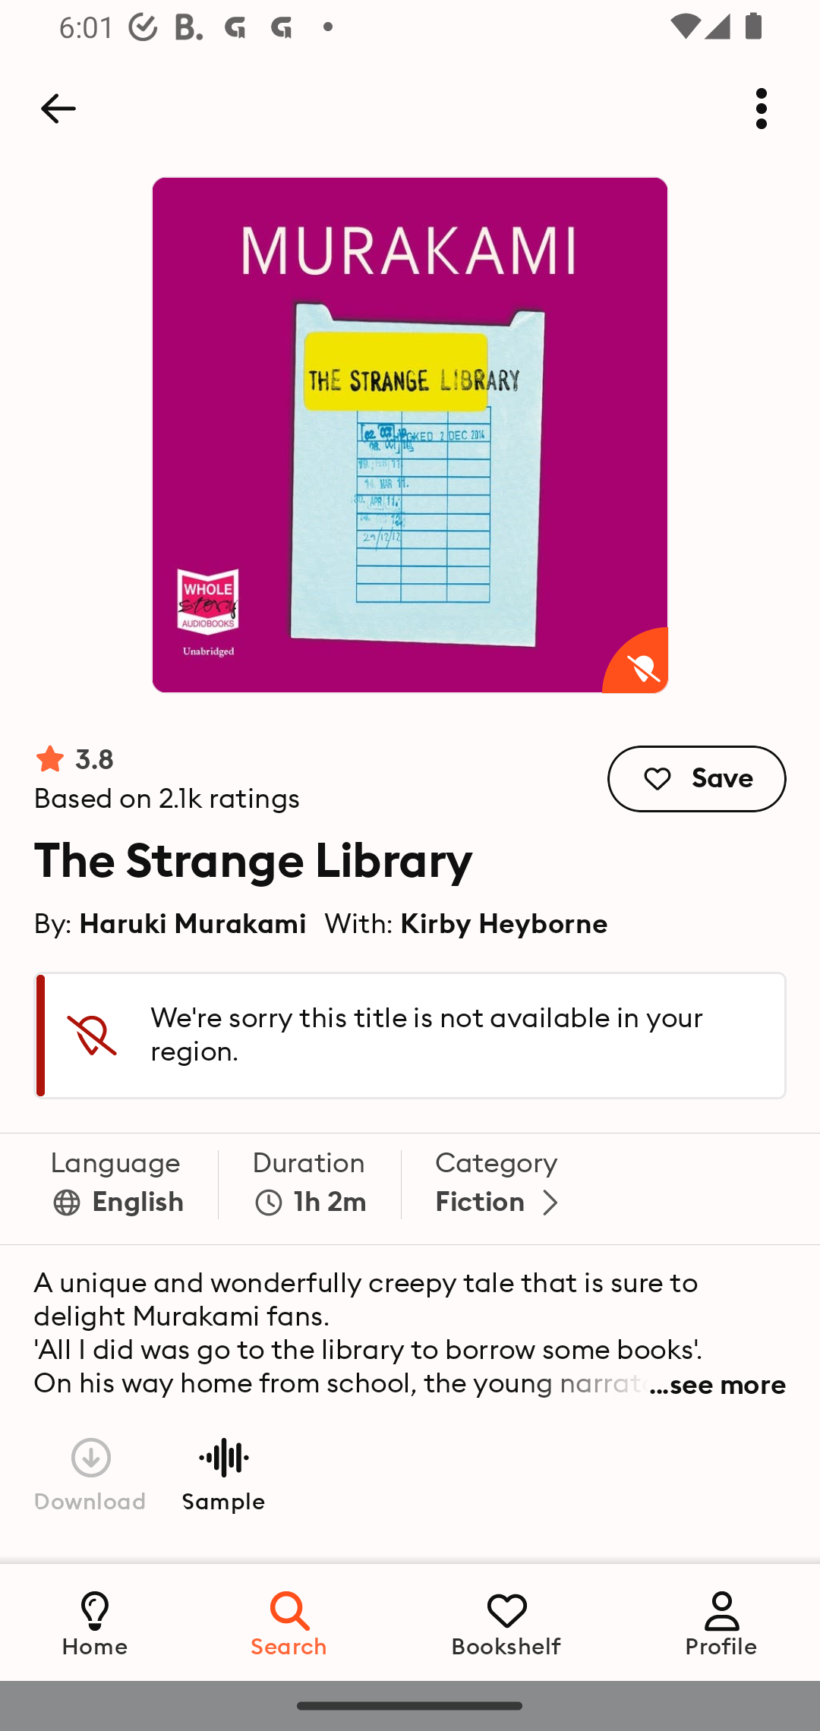 The width and height of the screenshot is (820, 1731). What do you see at coordinates (290, 1622) in the screenshot?
I see `Search` at bounding box center [290, 1622].